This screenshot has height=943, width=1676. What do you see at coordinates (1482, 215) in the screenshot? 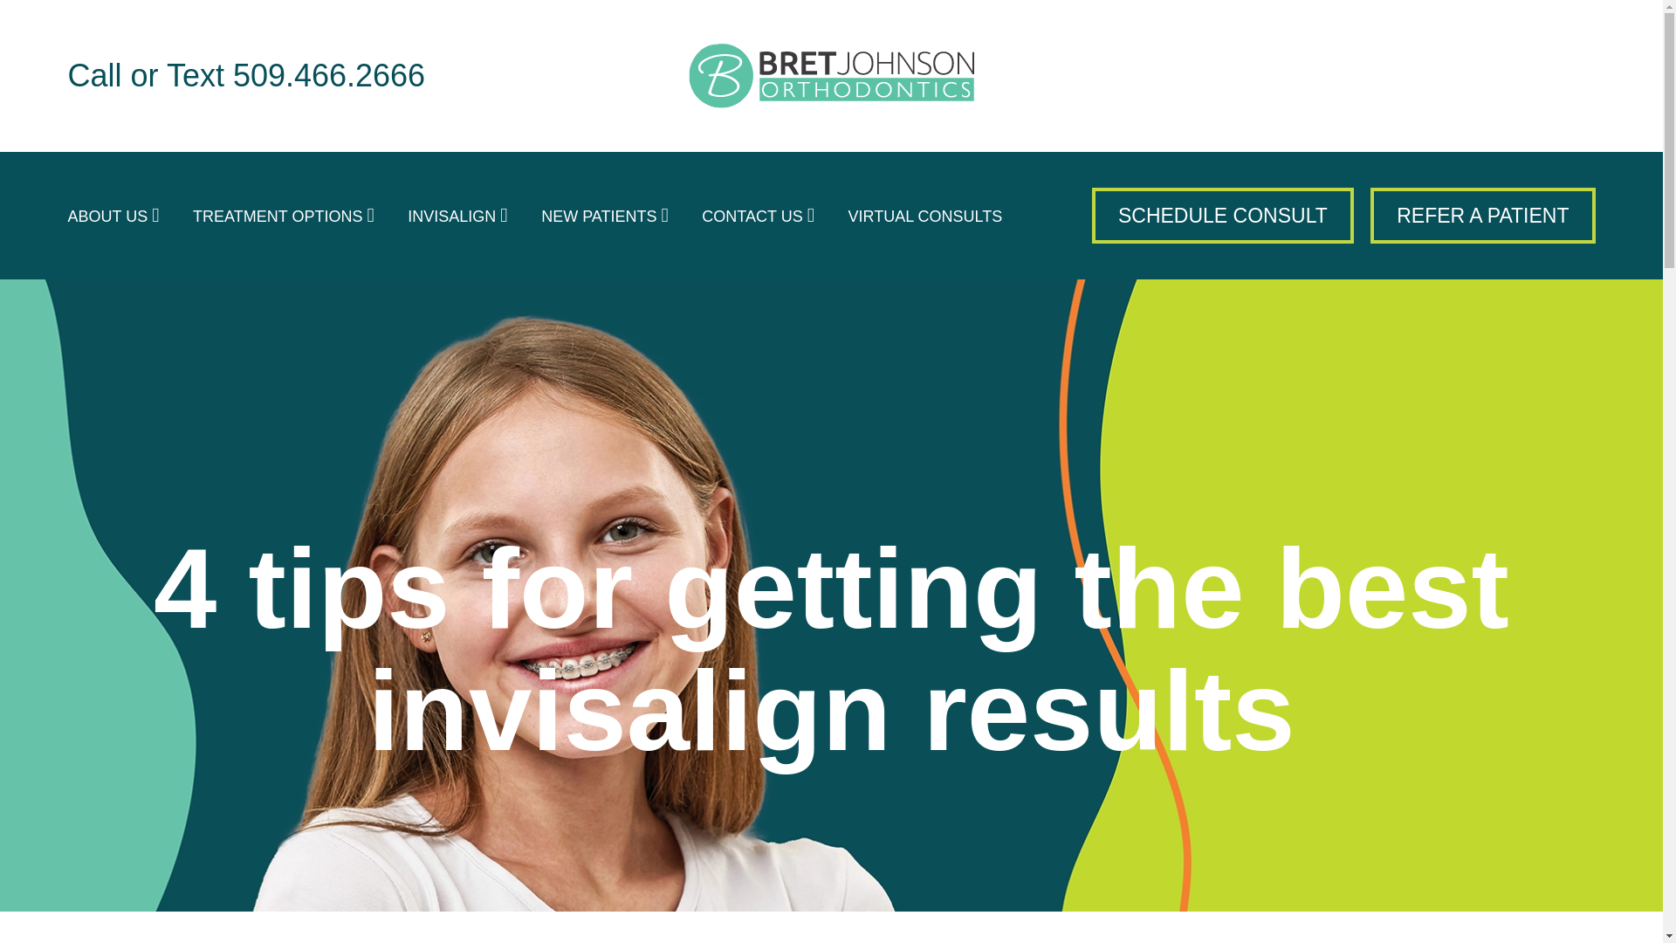
I see `REFER A PATIENT` at bounding box center [1482, 215].